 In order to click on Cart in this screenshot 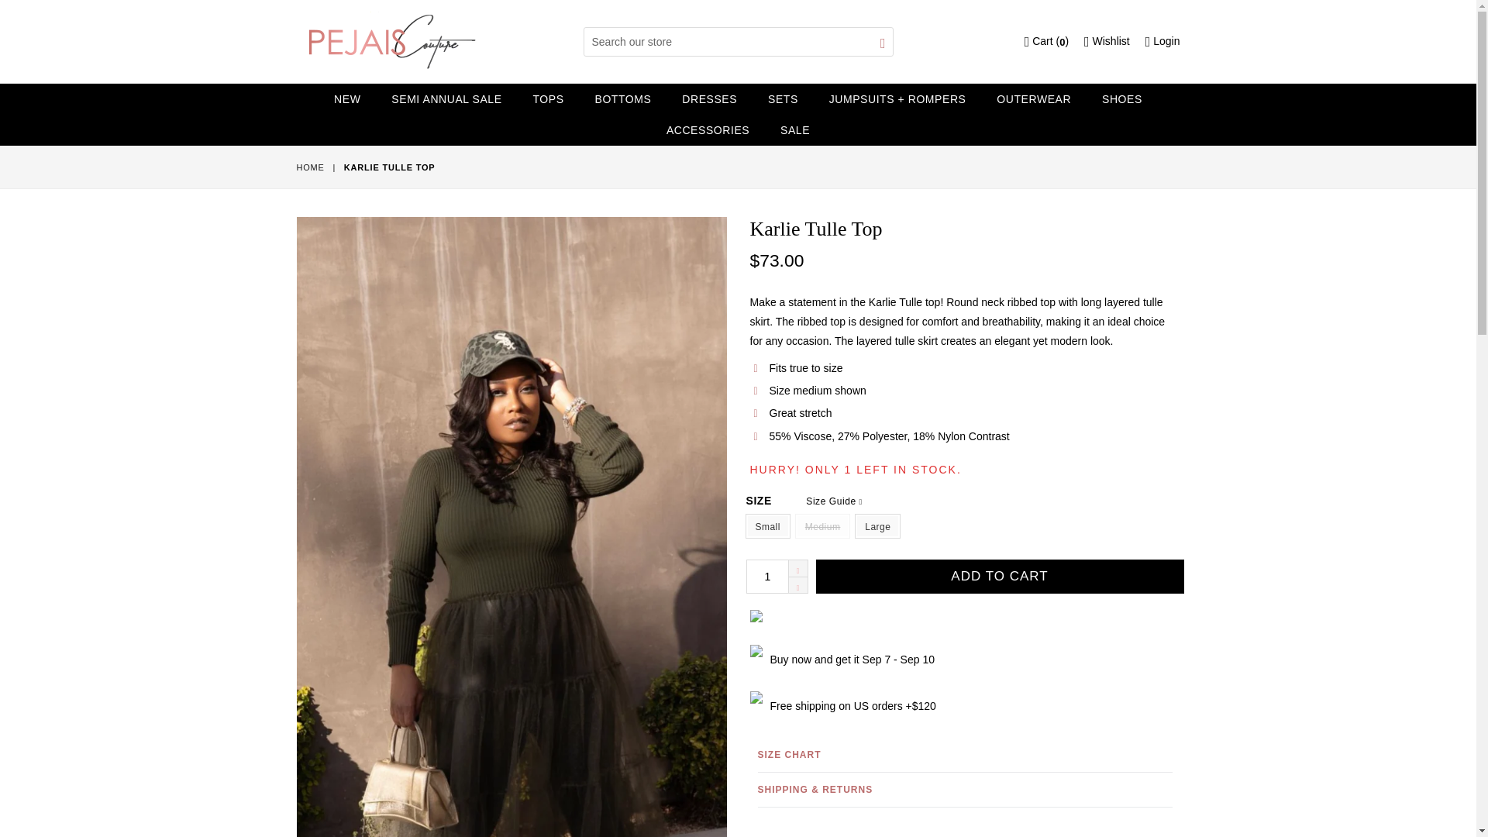, I will do `click(1046, 41)`.